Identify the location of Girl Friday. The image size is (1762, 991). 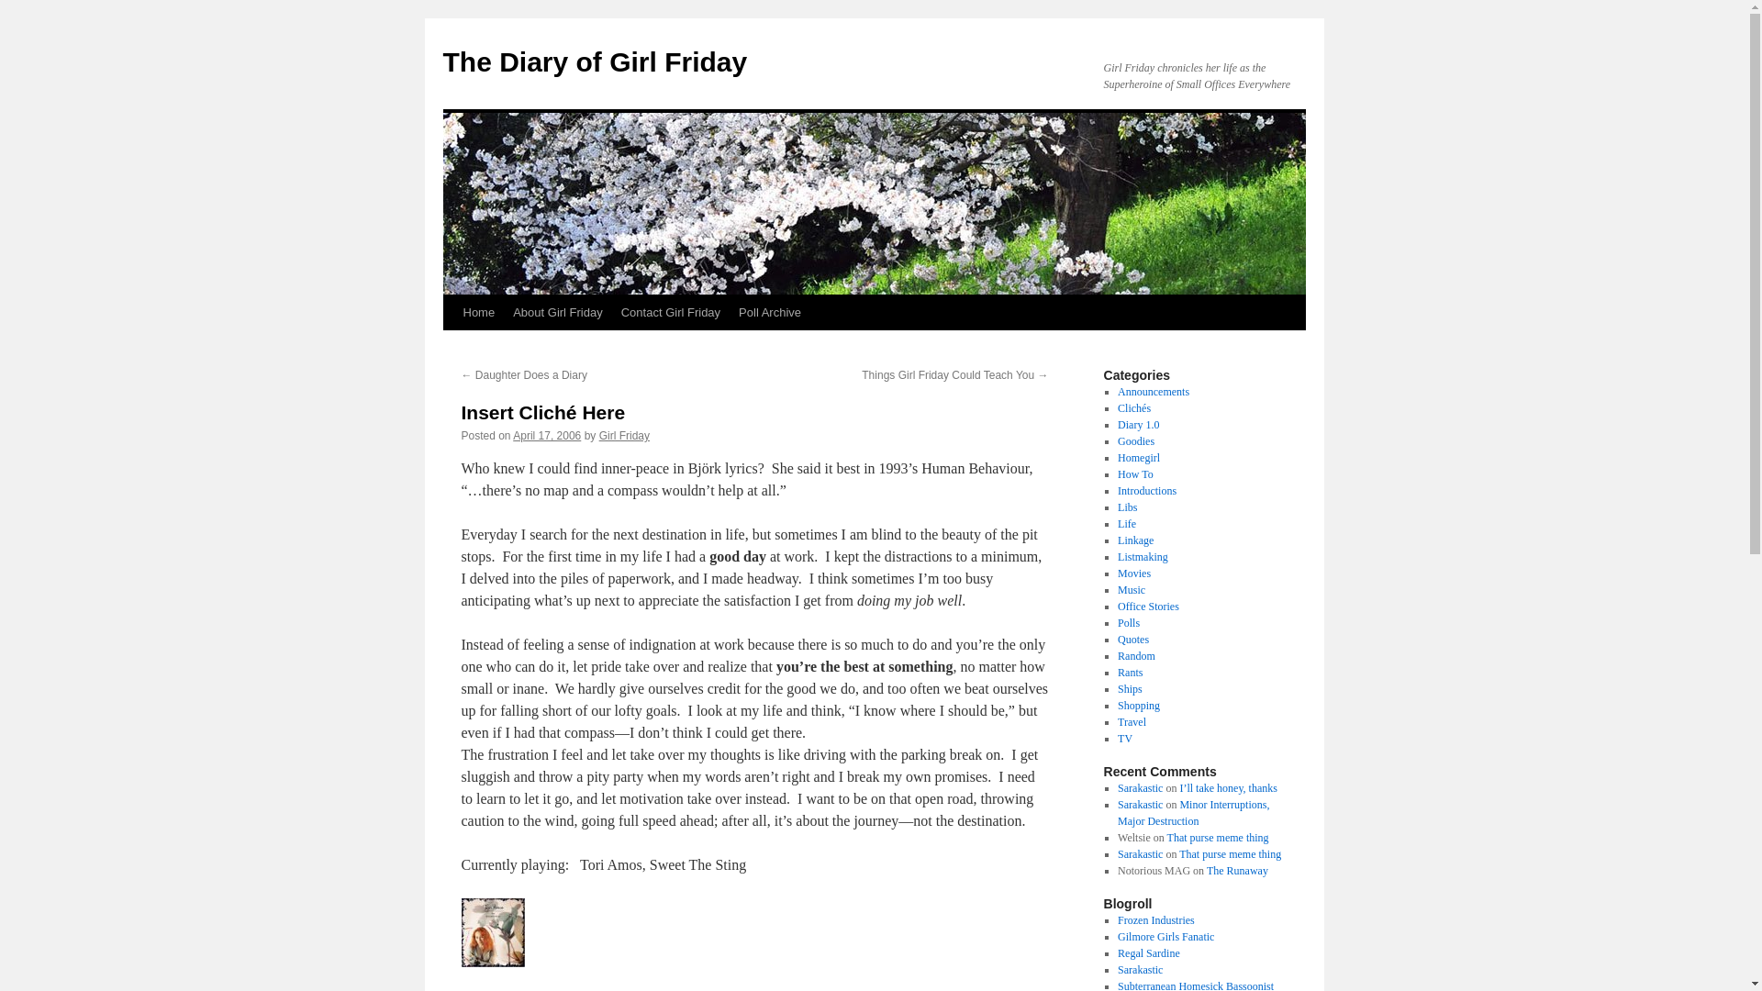
(624, 435).